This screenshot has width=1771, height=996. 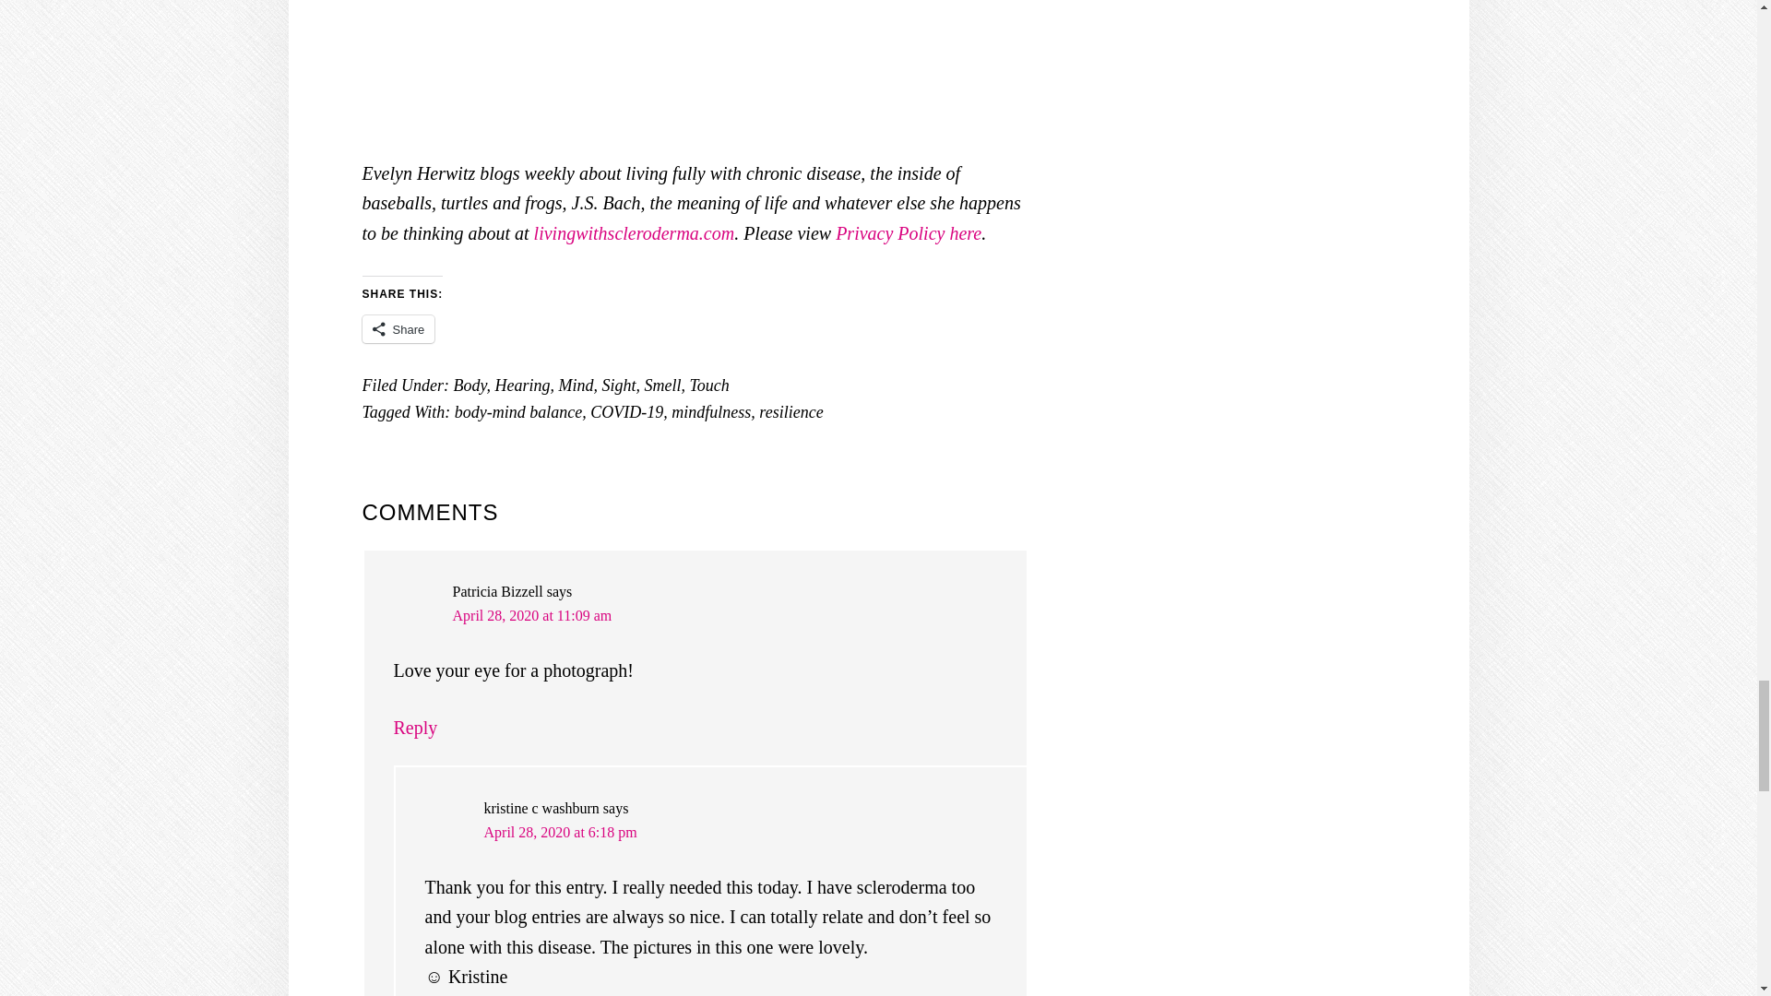 I want to click on livingwithscleroderma.com, so click(x=635, y=232).